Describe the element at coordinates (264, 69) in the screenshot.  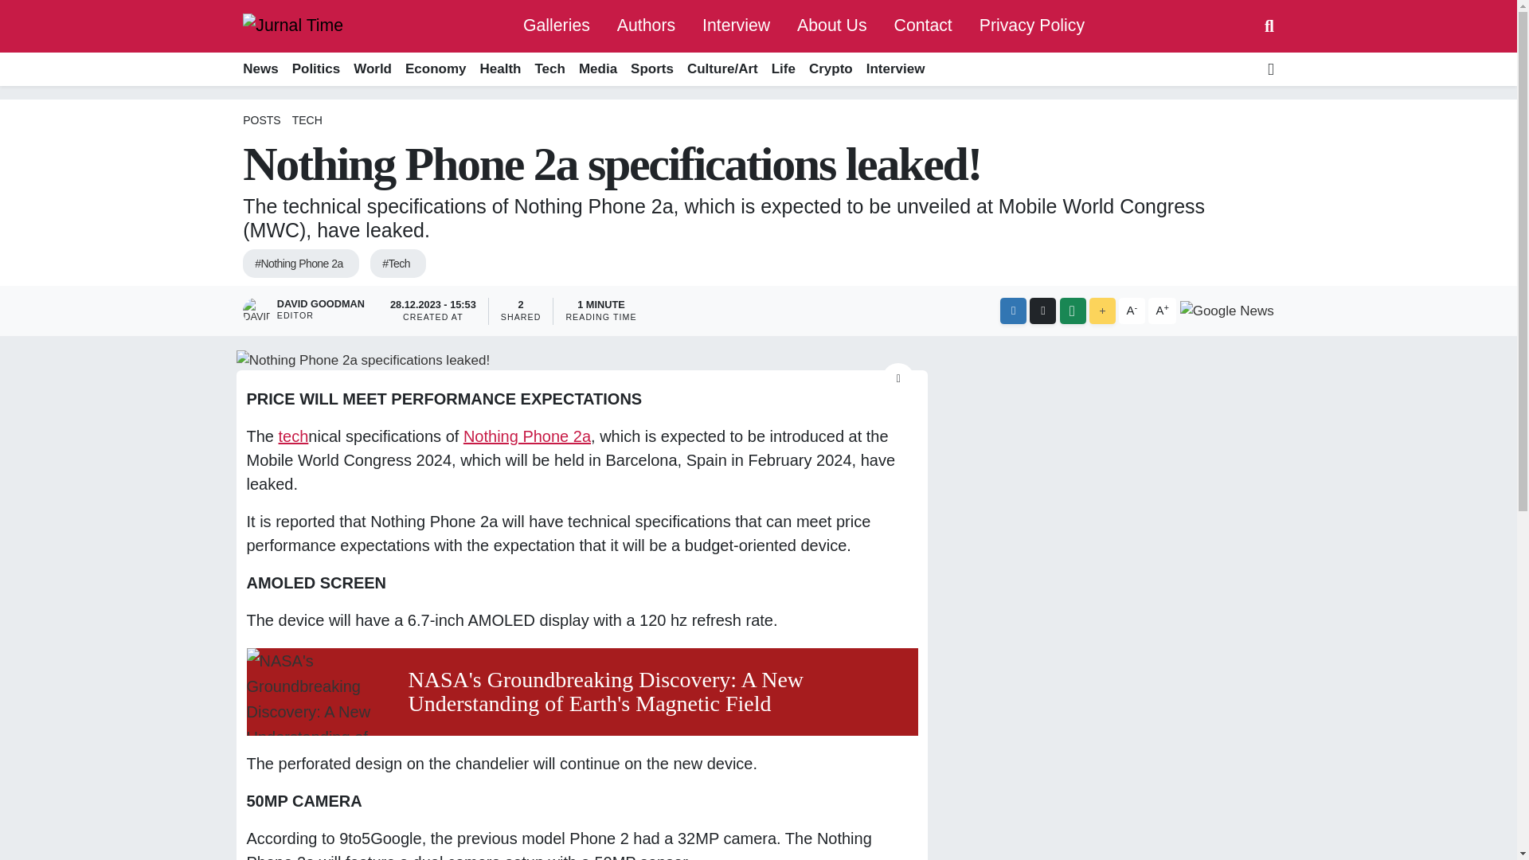
I see `News` at that location.